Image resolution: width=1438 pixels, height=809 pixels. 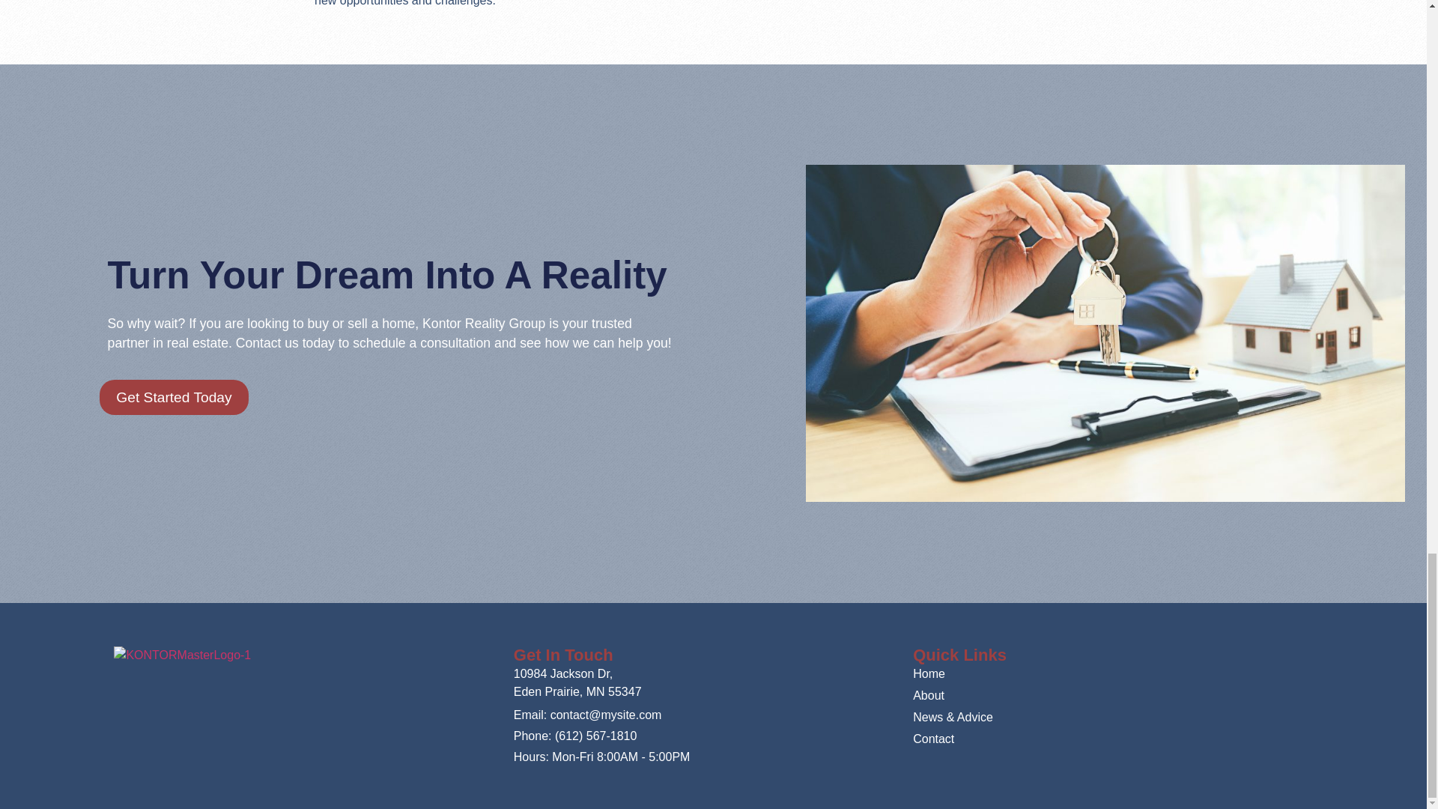 What do you see at coordinates (1112, 695) in the screenshot?
I see `About` at bounding box center [1112, 695].